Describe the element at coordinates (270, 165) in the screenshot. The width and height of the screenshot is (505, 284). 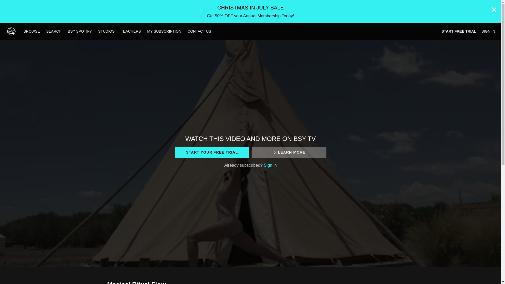
I see `Sign in` at that location.